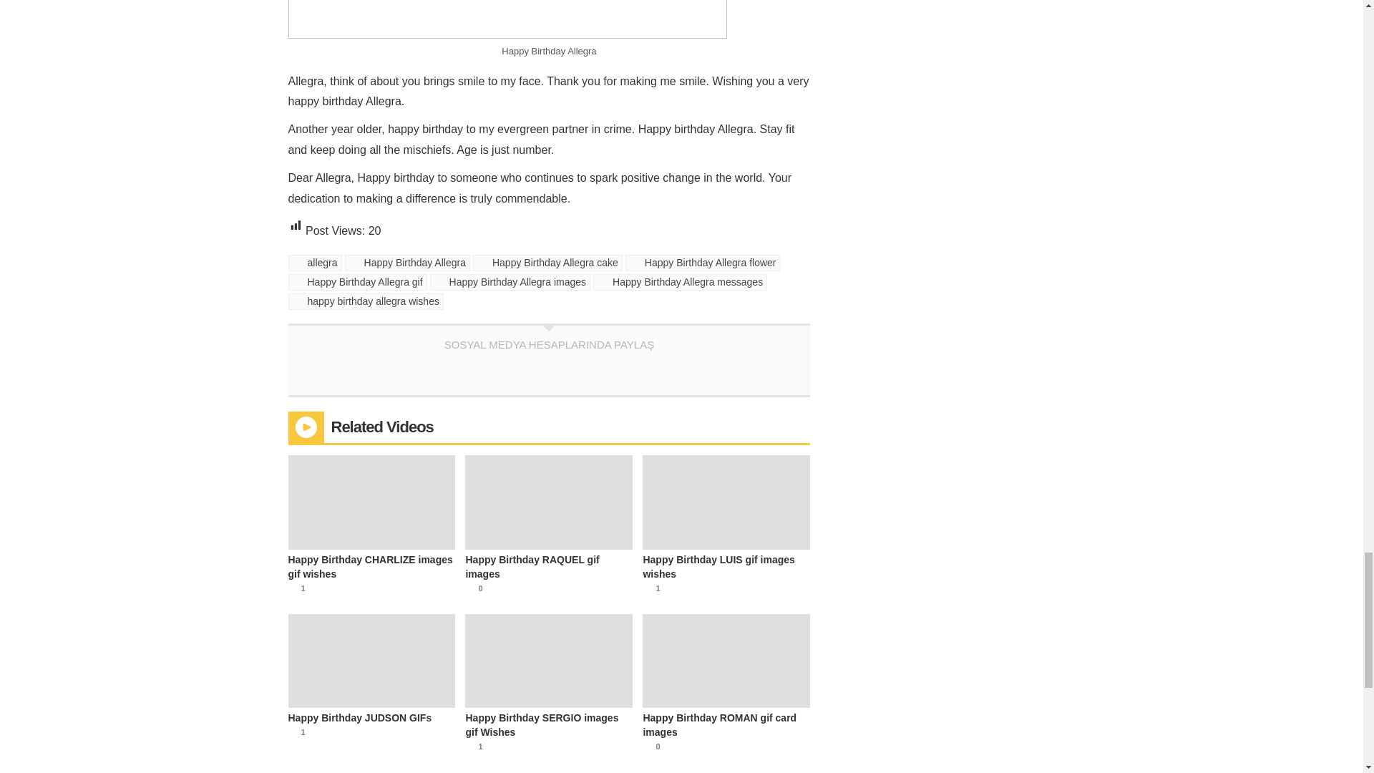  I want to click on allegra, so click(313, 263).